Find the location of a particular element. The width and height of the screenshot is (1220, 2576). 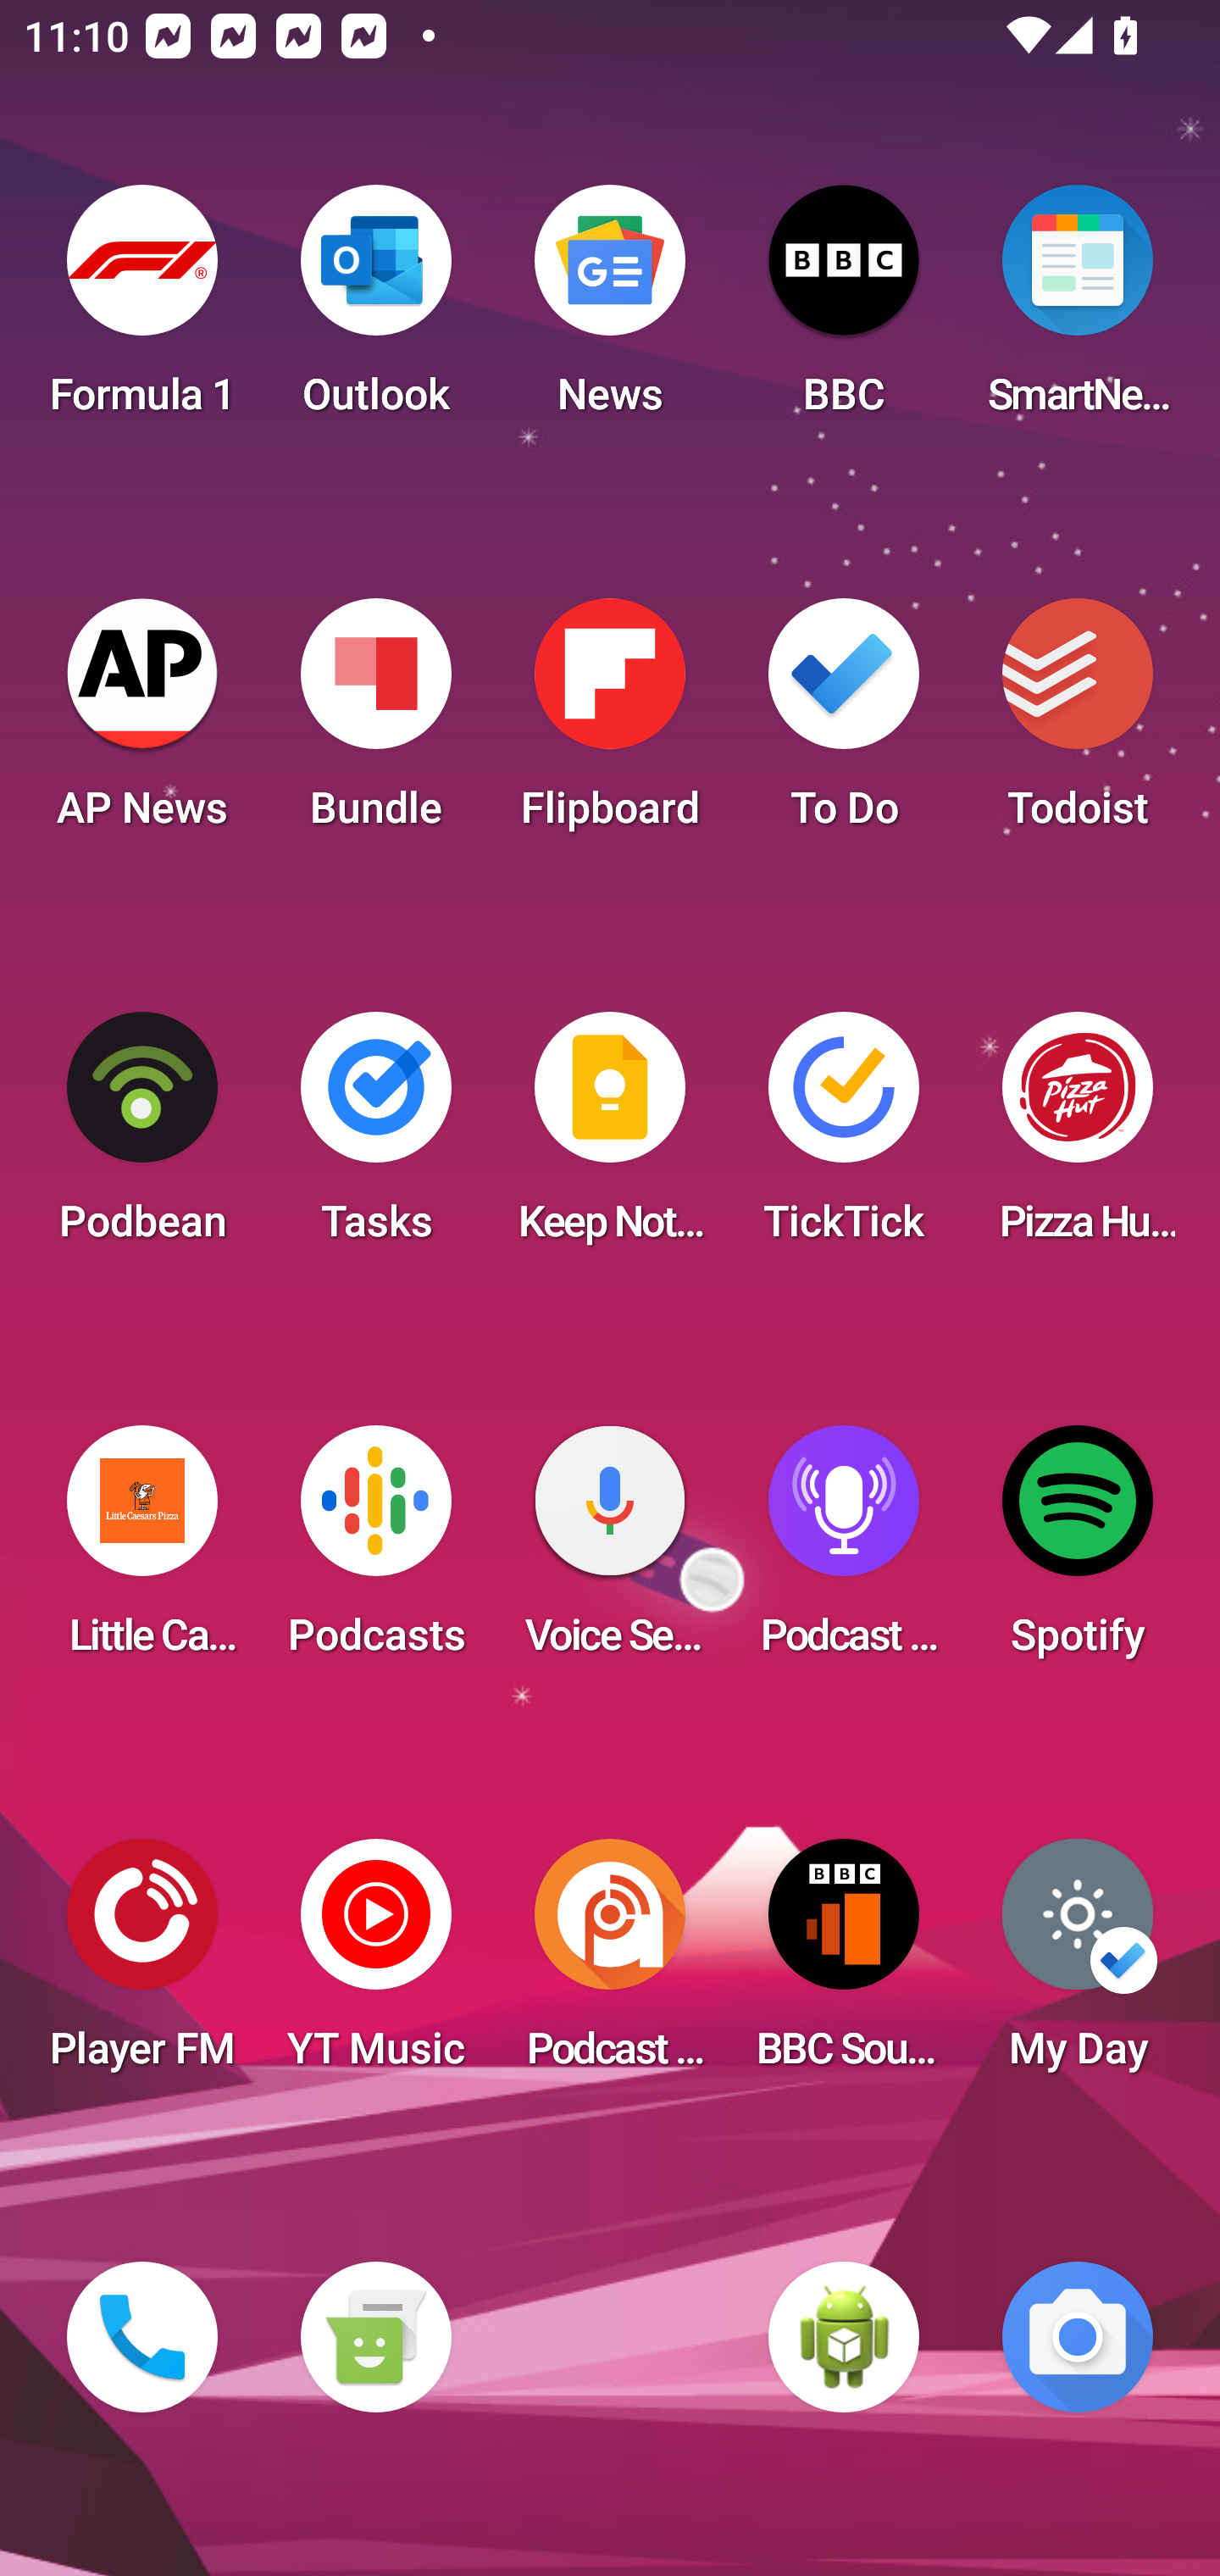

Bundle is located at coordinates (375, 724).